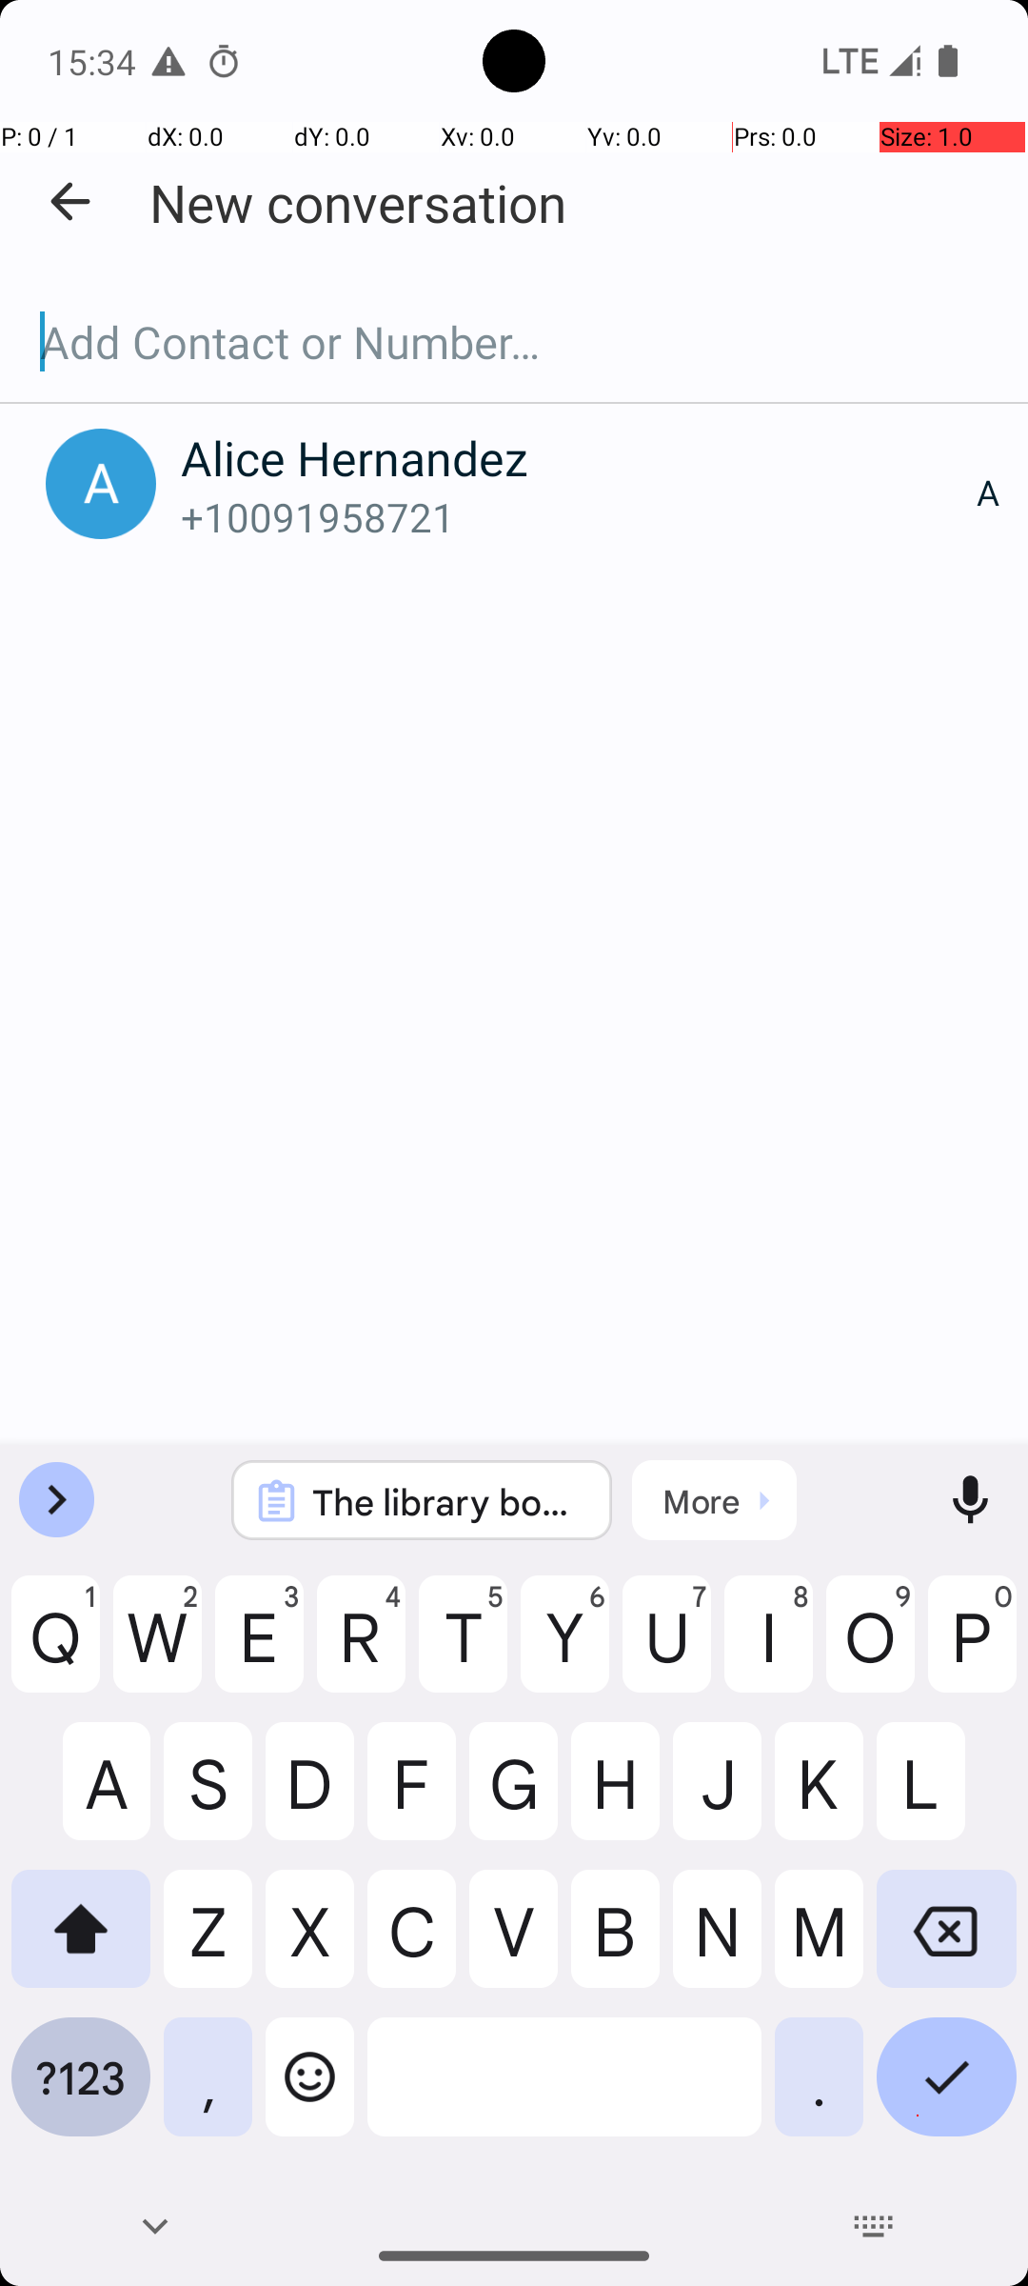 Image resolution: width=1028 pixels, height=2286 pixels. What do you see at coordinates (579, 457) in the screenshot?
I see `Alice Hernandez` at bounding box center [579, 457].